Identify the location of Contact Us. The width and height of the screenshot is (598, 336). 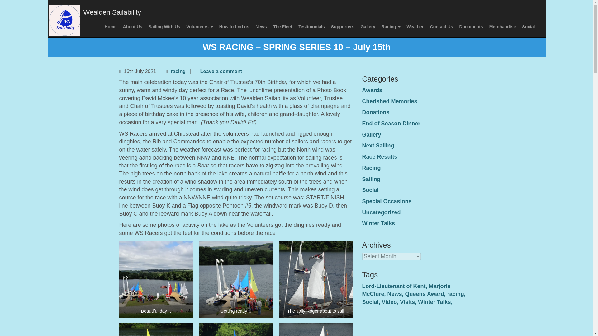
(441, 26).